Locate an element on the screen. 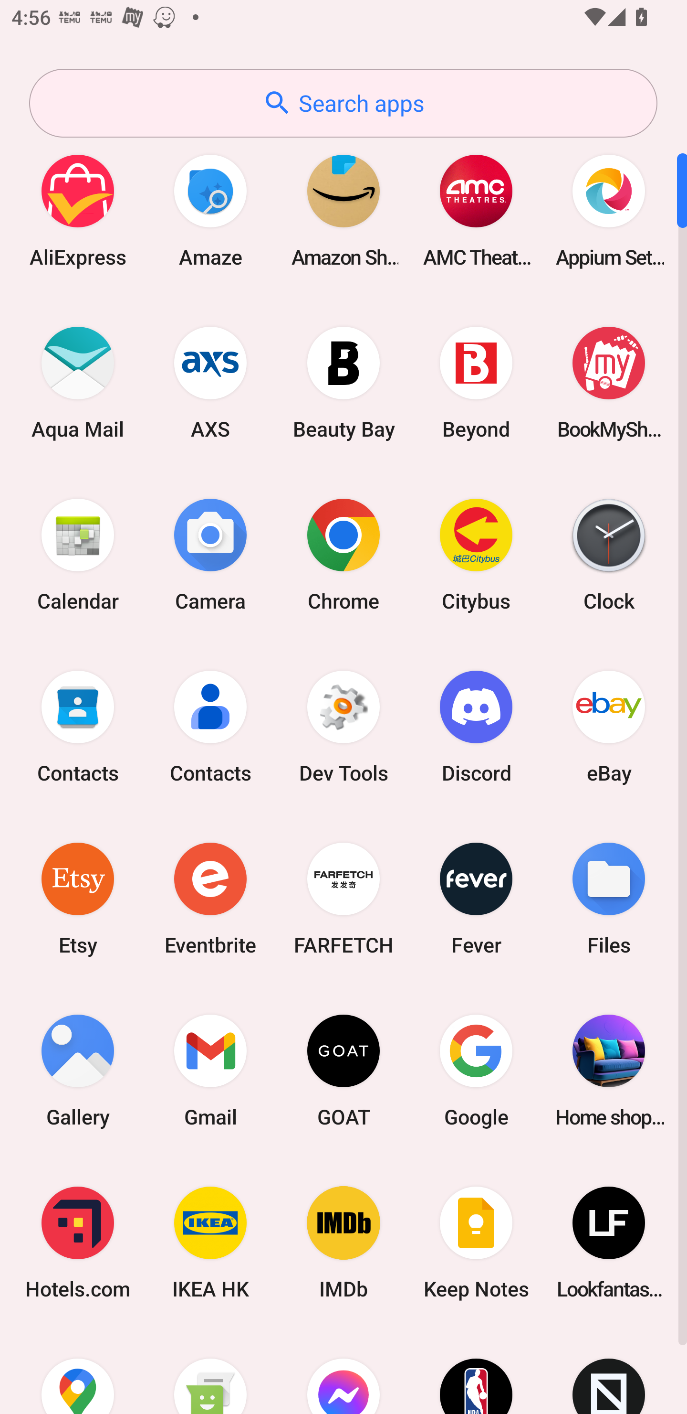 The height and width of the screenshot is (1414, 687). Hotels.com is located at coordinates (78, 1243).